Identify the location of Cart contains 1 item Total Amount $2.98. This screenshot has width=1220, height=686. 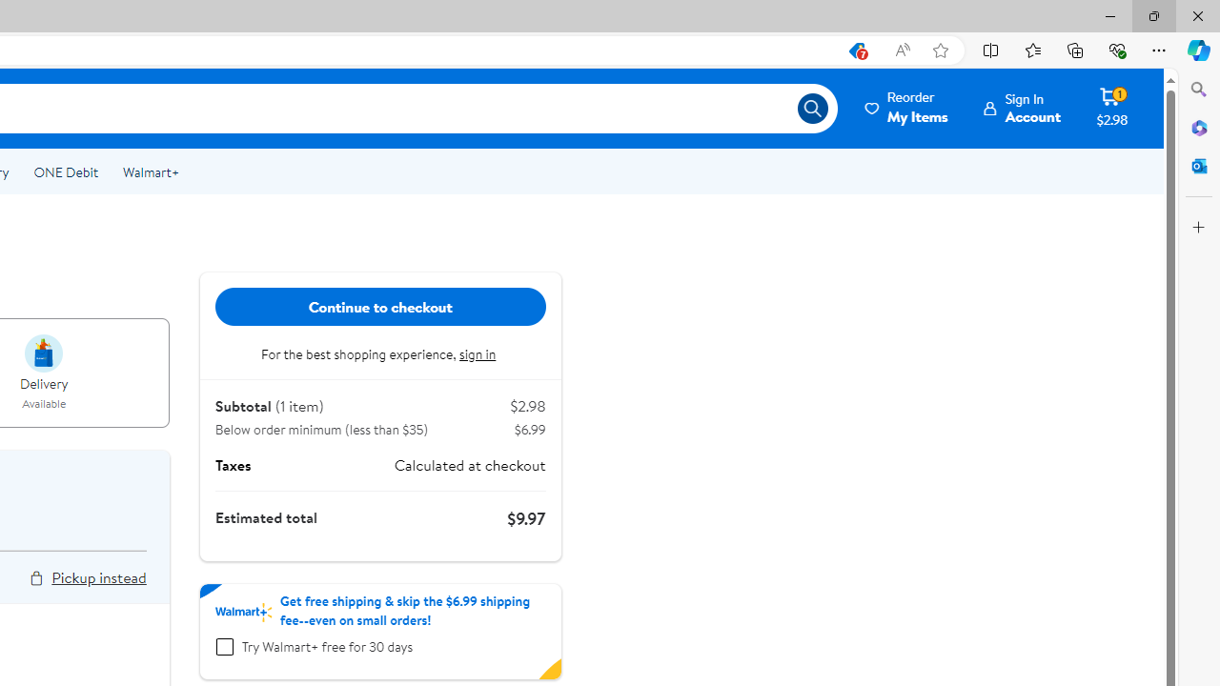
(1111, 108).